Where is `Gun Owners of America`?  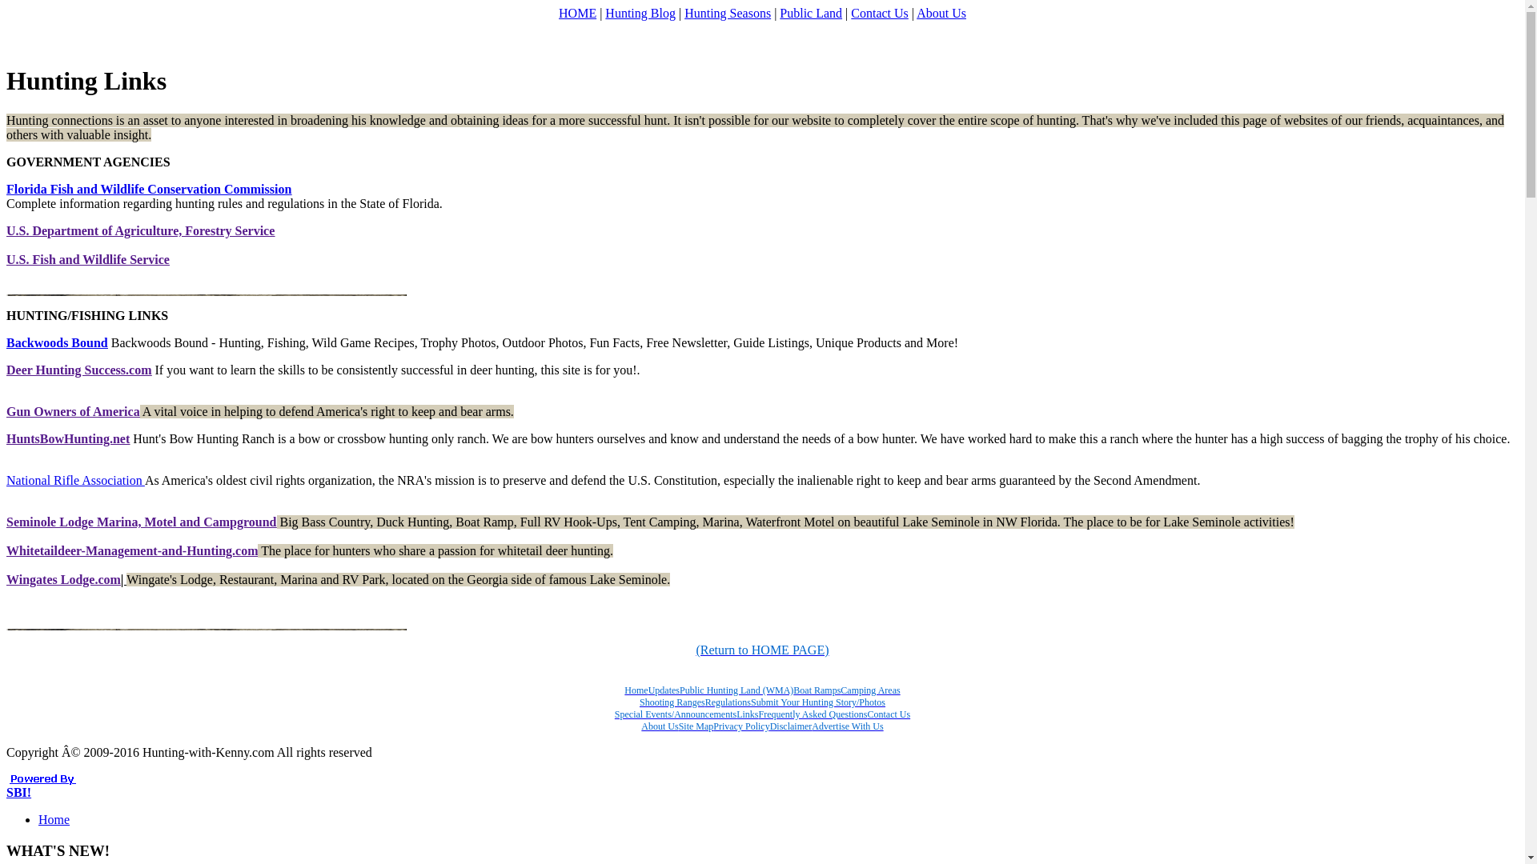 Gun Owners of America is located at coordinates (72, 411).